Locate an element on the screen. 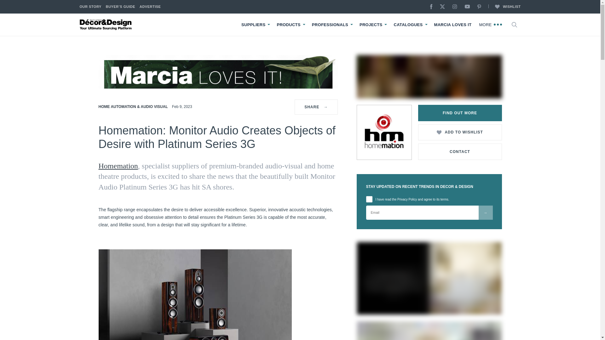 Image resolution: width=605 pixels, height=340 pixels. SUPPLIERS is located at coordinates (253, 25).